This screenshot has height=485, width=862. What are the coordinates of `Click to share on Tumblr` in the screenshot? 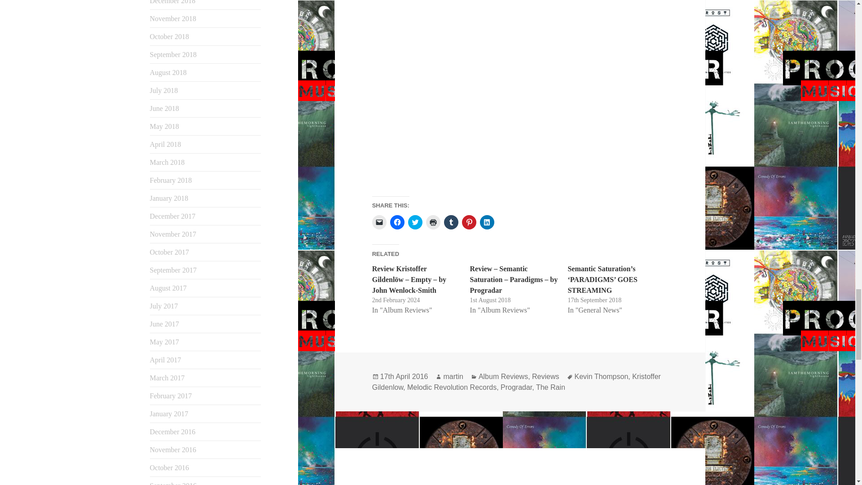 It's located at (451, 222).